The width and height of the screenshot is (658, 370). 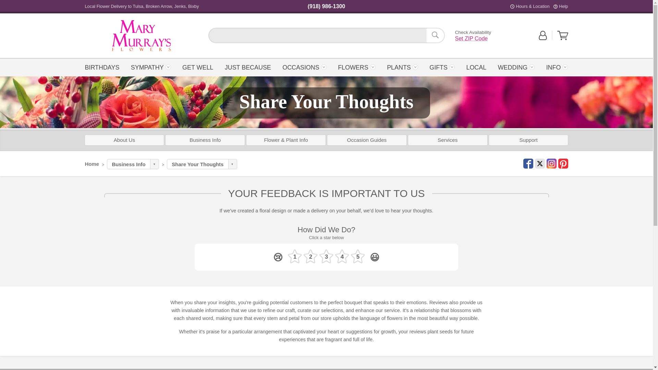 I want to click on Help, so click(x=563, y=6).